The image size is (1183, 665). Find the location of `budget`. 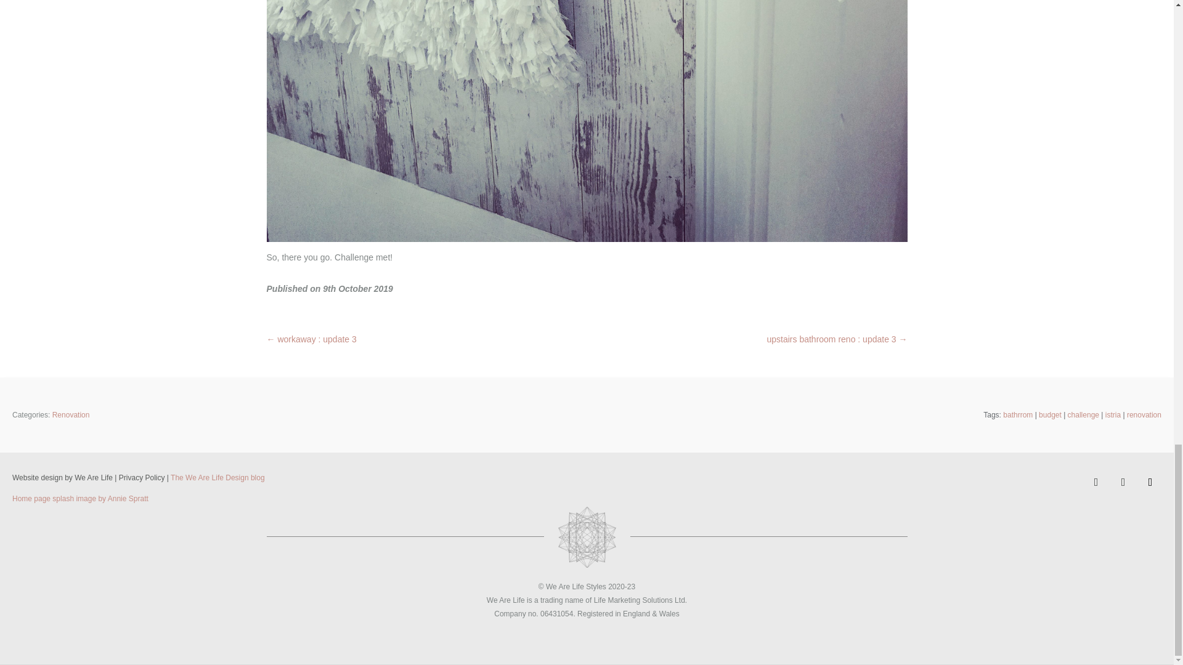

budget is located at coordinates (1050, 414).